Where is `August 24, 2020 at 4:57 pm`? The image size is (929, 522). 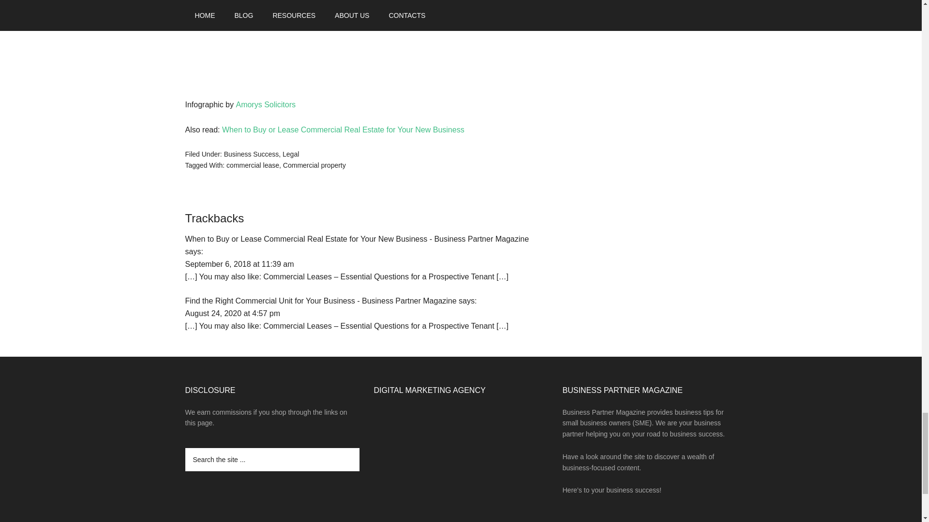 August 24, 2020 at 4:57 pm is located at coordinates (232, 313).